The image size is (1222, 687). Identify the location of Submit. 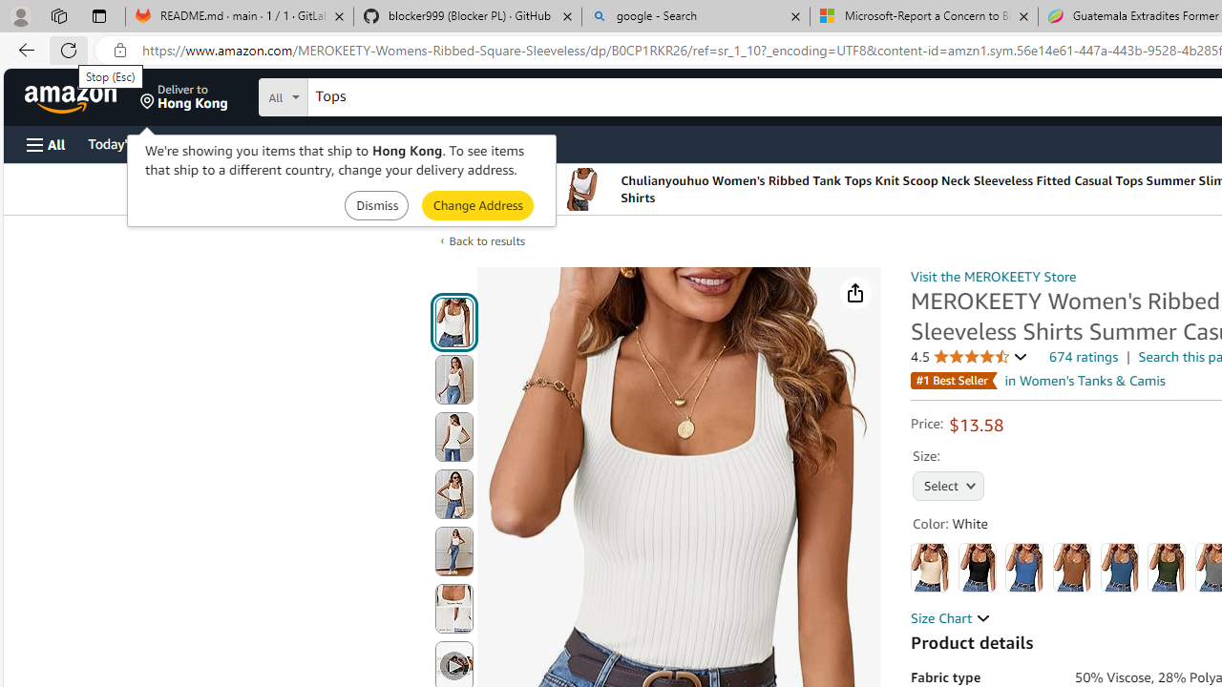
(477, 204).